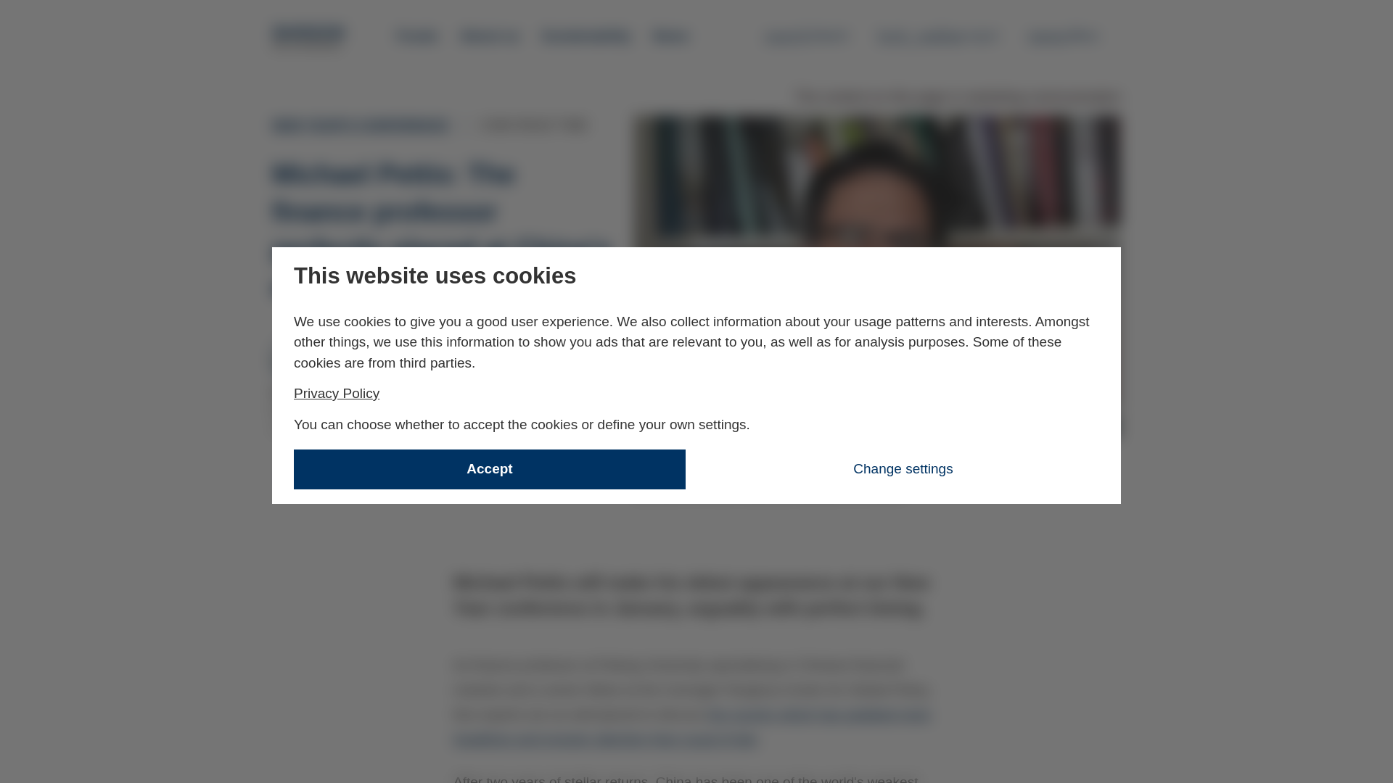  I want to click on Nick Henderson, so click(586, 36).